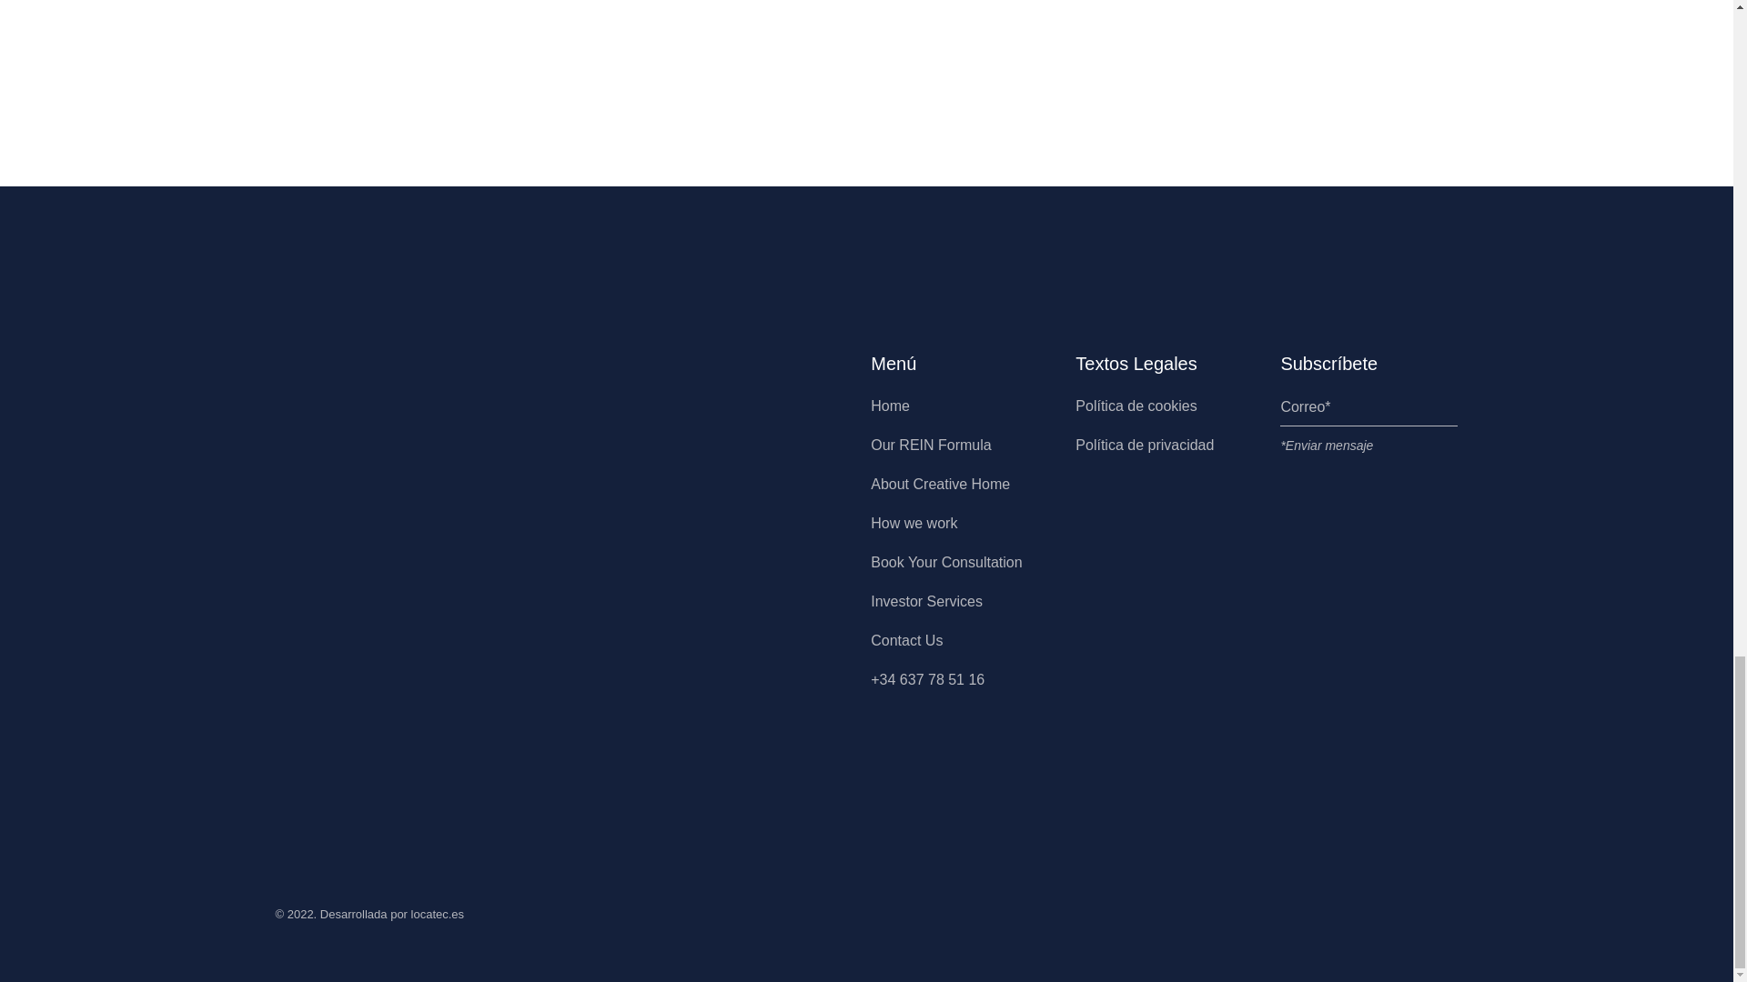 The width and height of the screenshot is (1747, 982). Describe the element at coordinates (890, 406) in the screenshot. I see `Home` at that location.